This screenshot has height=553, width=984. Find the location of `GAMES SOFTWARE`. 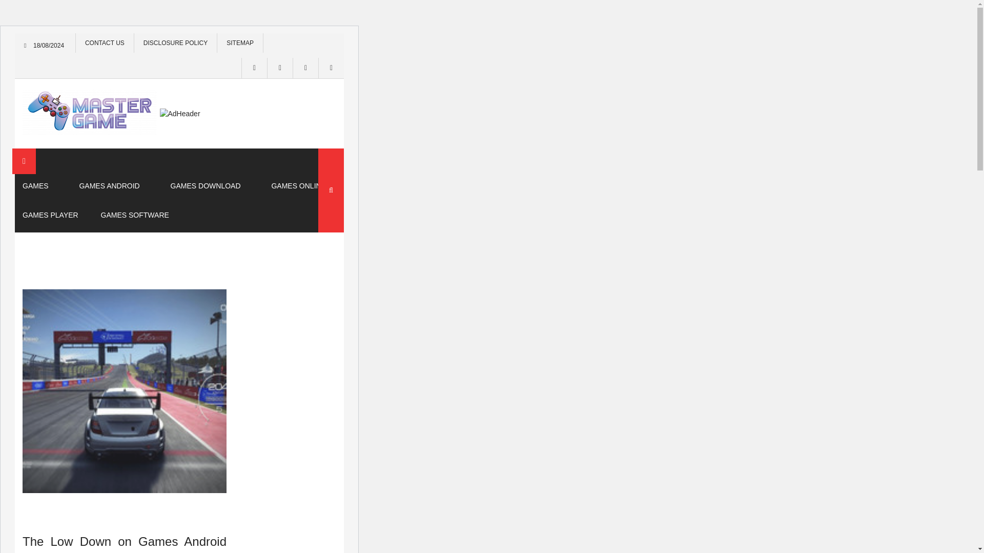

GAMES SOFTWARE is located at coordinates (134, 215).